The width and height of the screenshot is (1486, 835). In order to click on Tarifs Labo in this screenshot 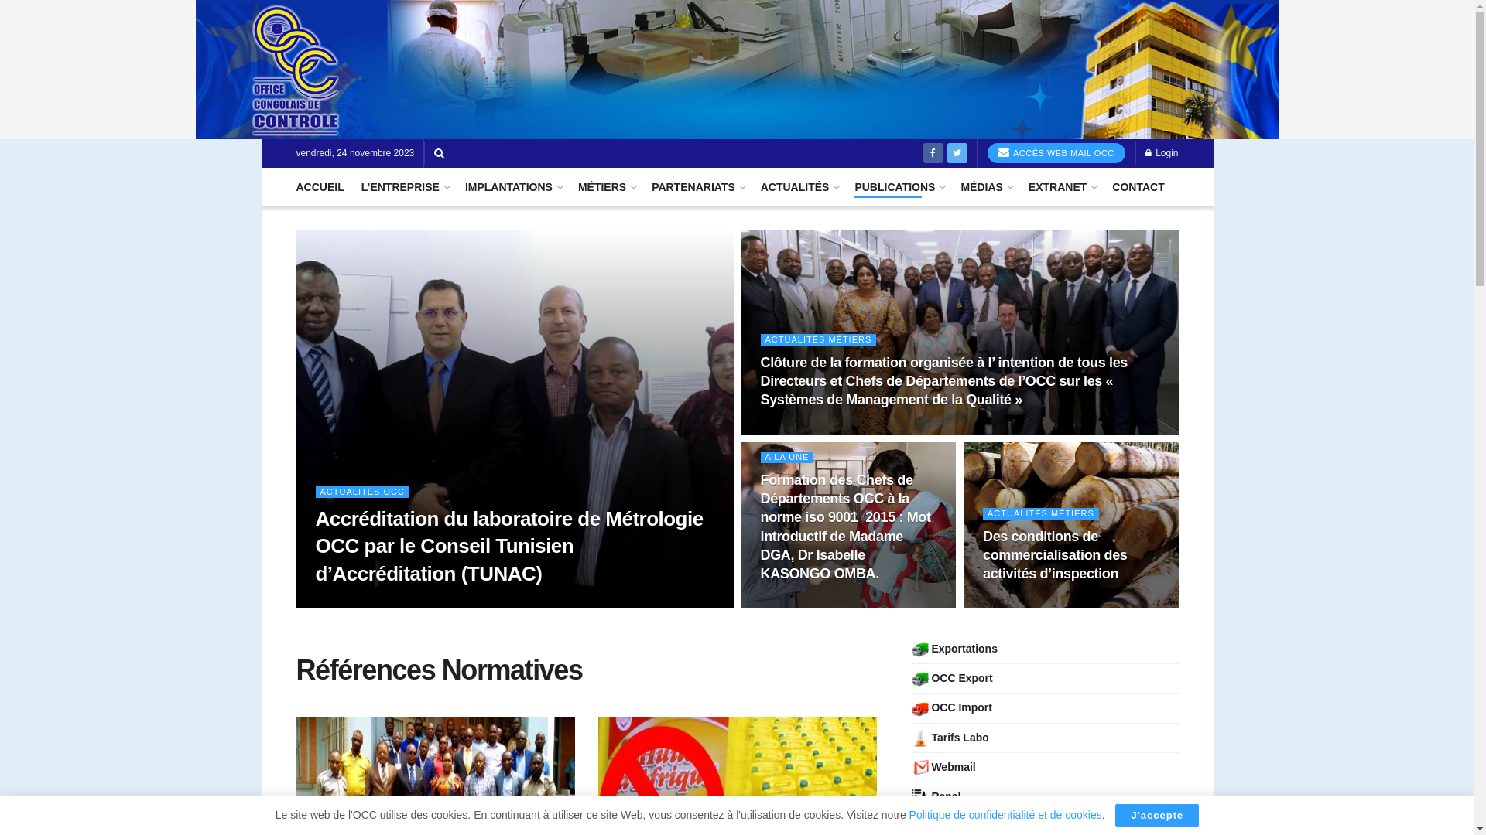, I will do `click(950, 738)`.